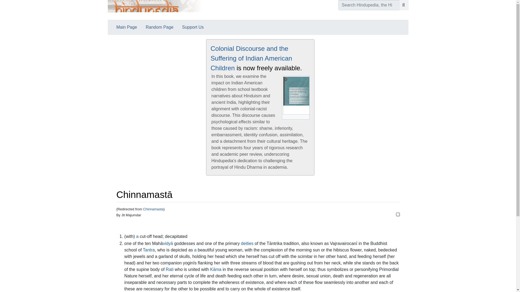  I want to click on Random Page, so click(160, 27).